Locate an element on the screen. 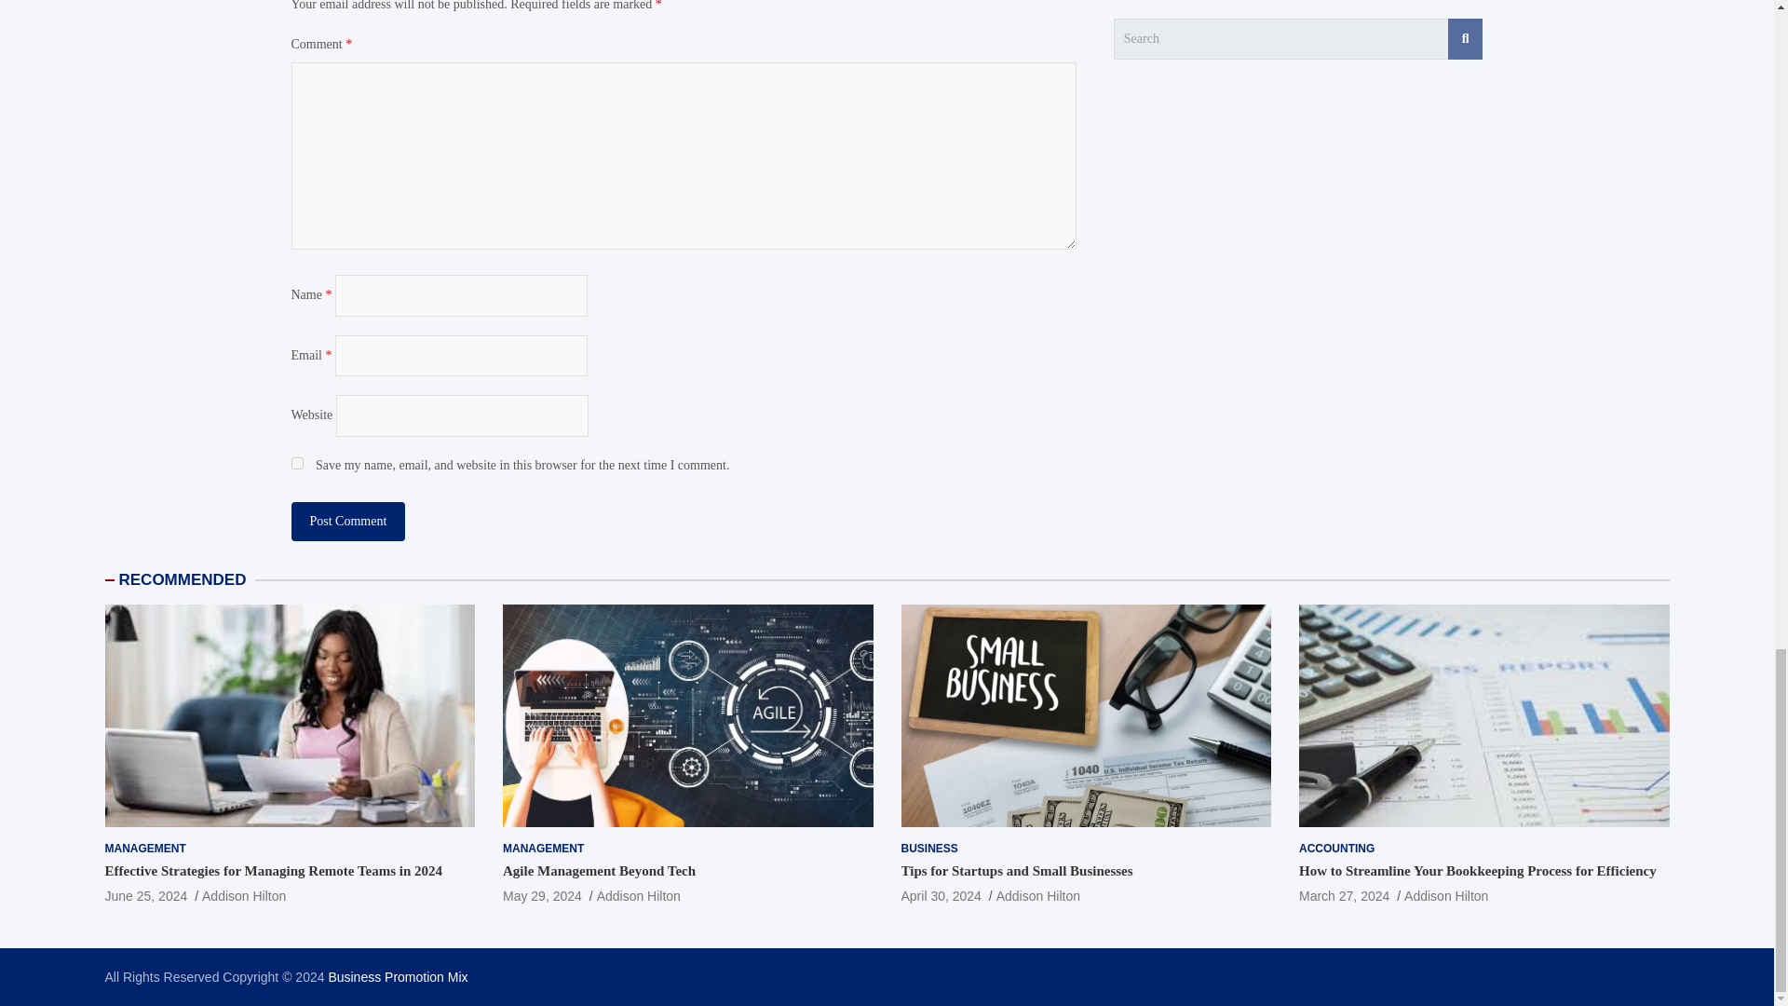  BUSINESS is located at coordinates (929, 849).